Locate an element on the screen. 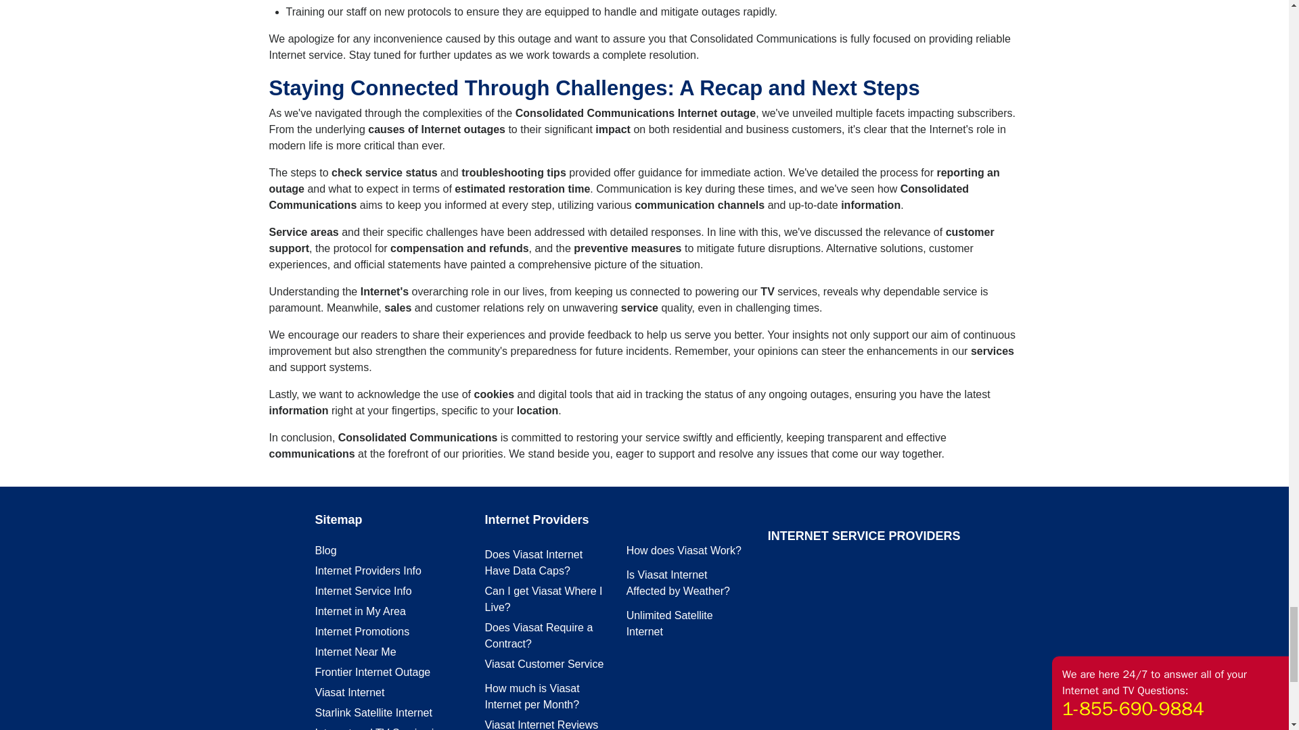 Image resolution: width=1299 pixels, height=730 pixels. Internet and TV Service in Your Area is located at coordinates (378, 729).